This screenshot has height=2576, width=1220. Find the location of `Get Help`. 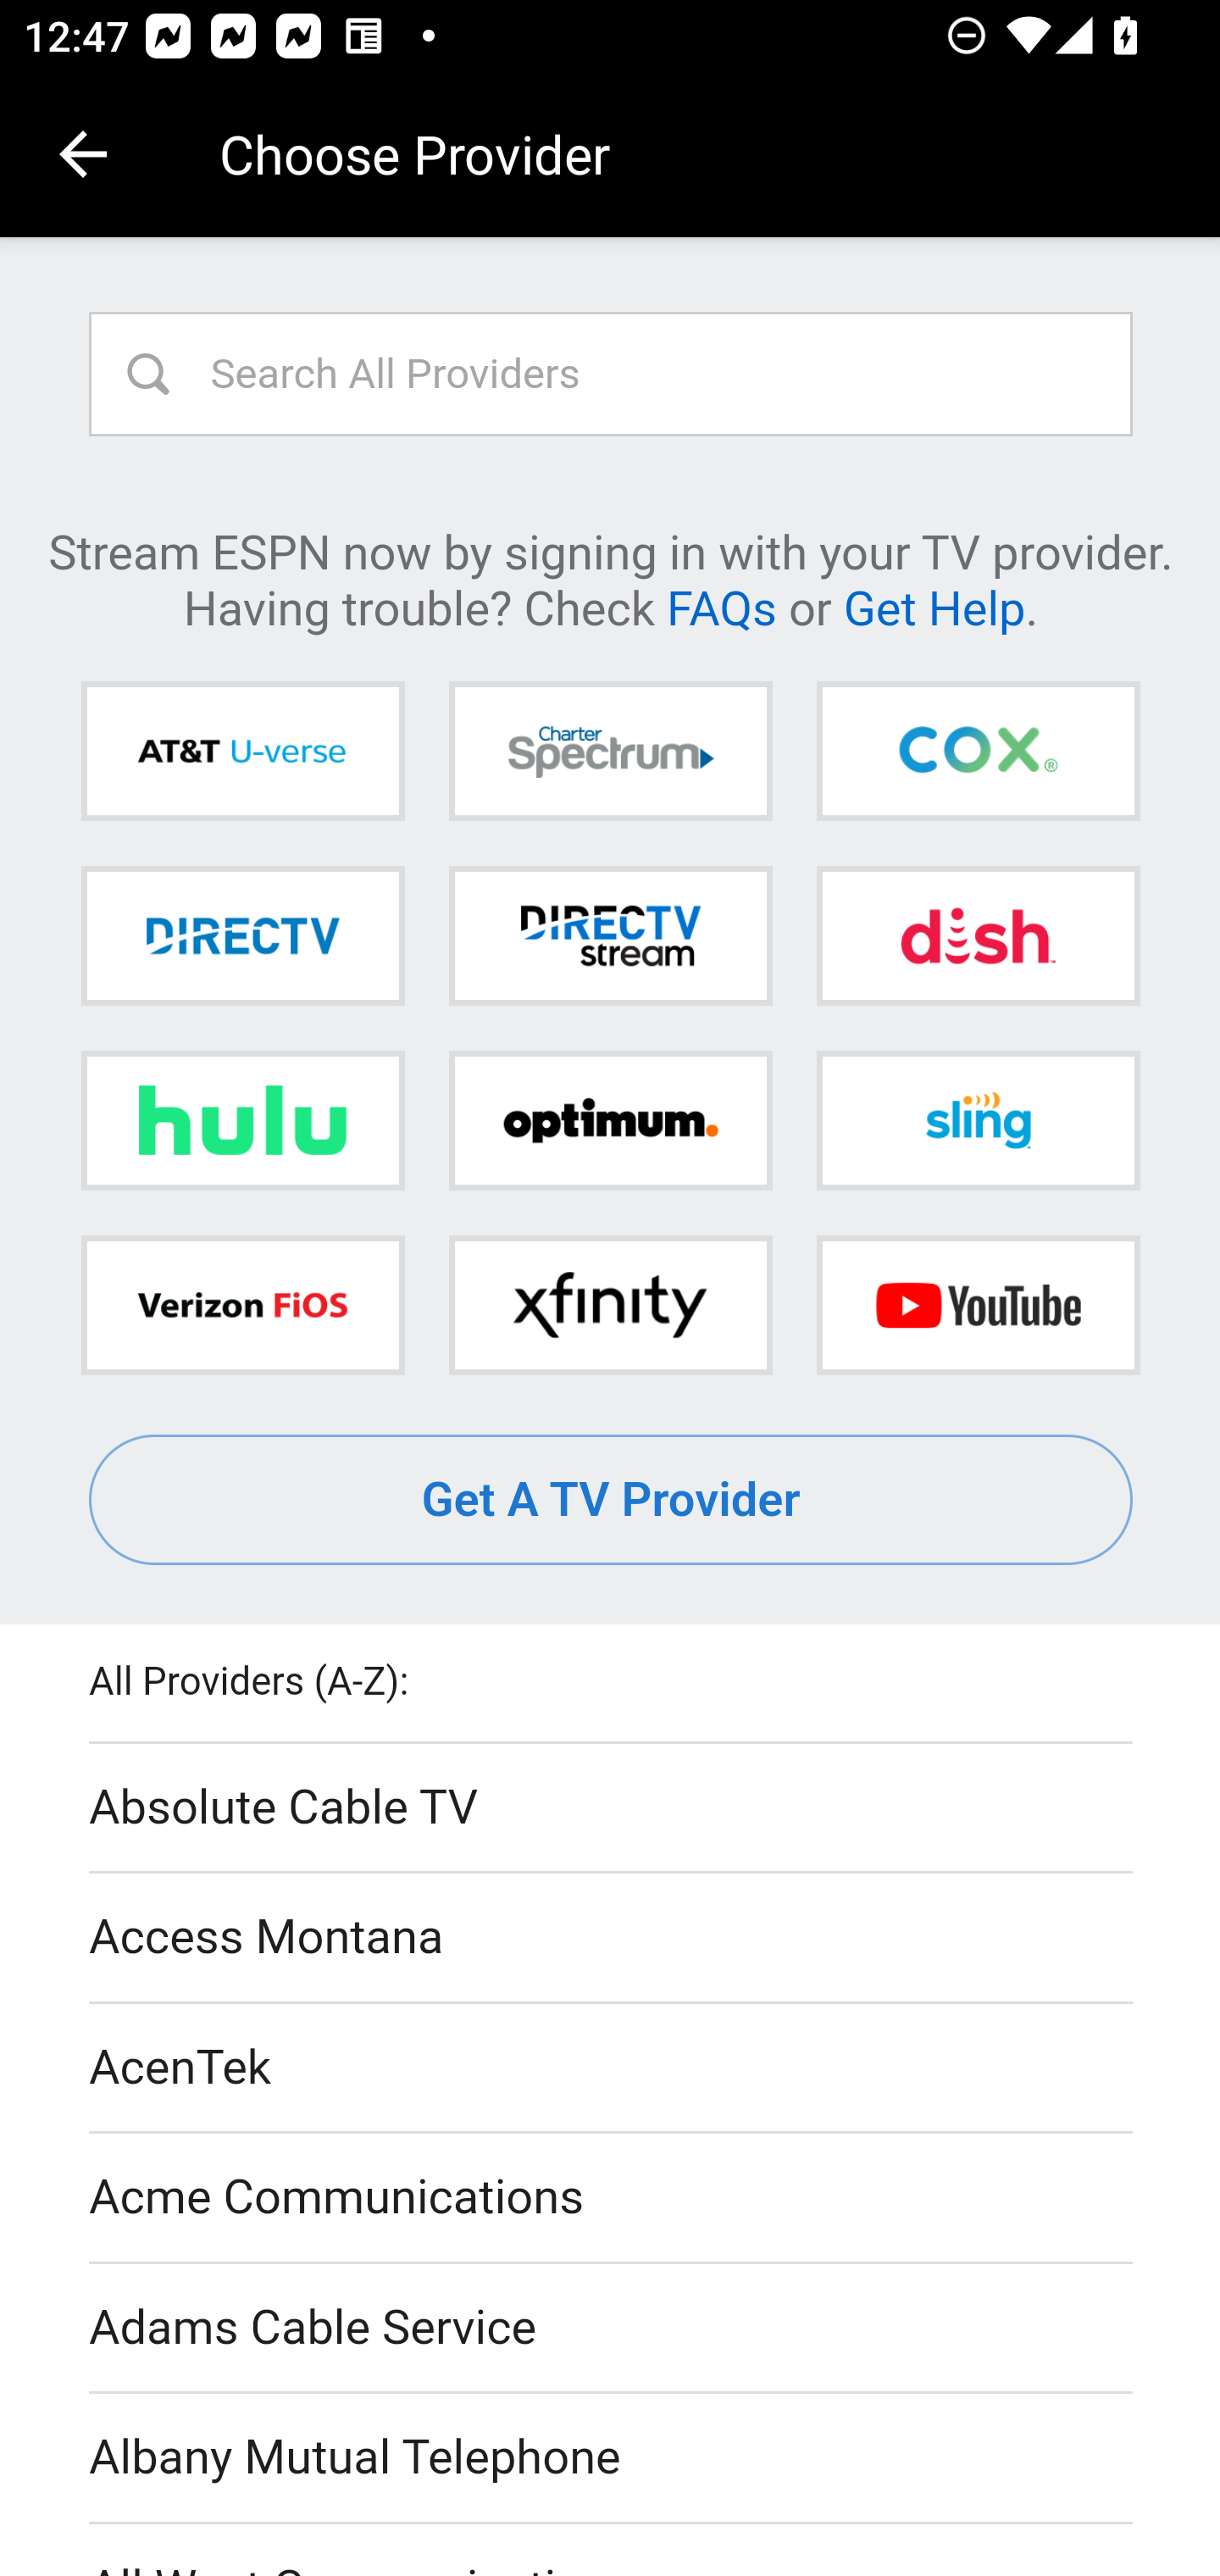

Get Help is located at coordinates (934, 606).